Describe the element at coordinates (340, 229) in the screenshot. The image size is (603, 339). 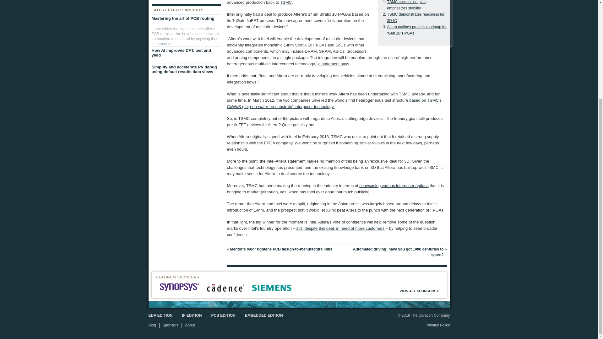
I see `still, despite this deal, in need of more customers` at that location.